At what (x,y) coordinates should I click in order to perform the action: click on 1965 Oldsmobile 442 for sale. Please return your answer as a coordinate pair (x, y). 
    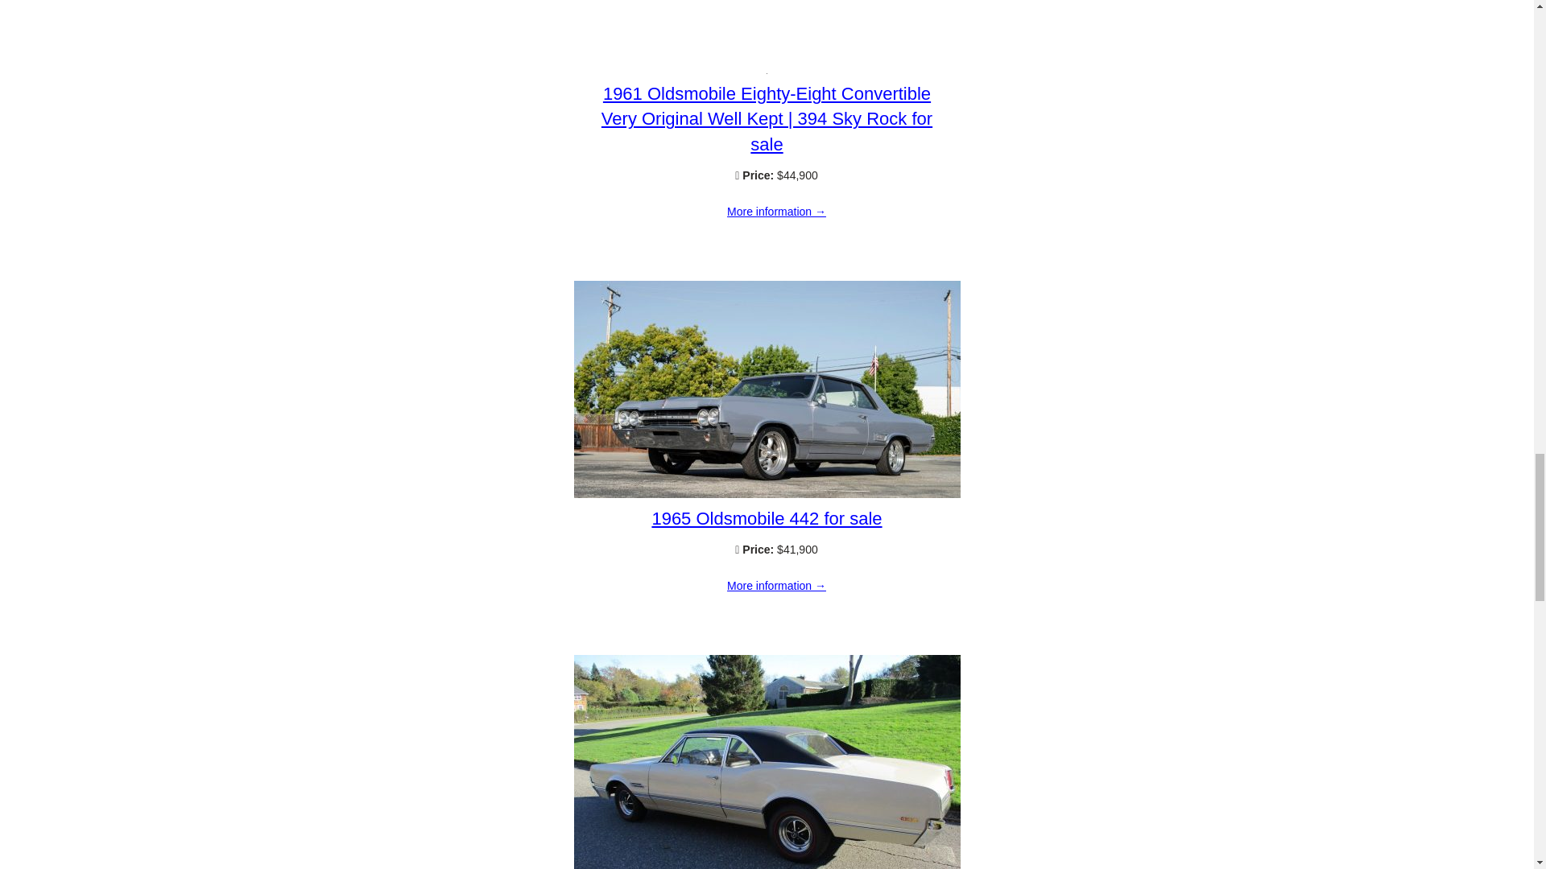
    Looking at the image, I should click on (766, 518).